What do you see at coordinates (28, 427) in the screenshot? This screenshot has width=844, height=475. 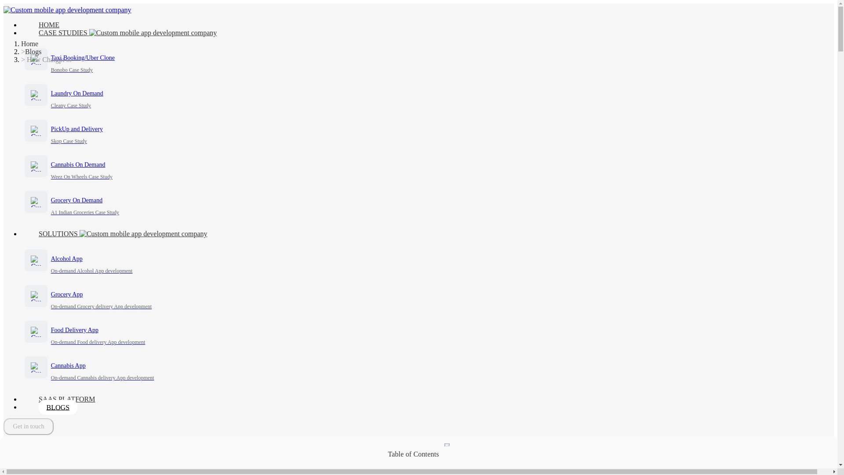 I see ` Get in touch ` at bounding box center [28, 427].